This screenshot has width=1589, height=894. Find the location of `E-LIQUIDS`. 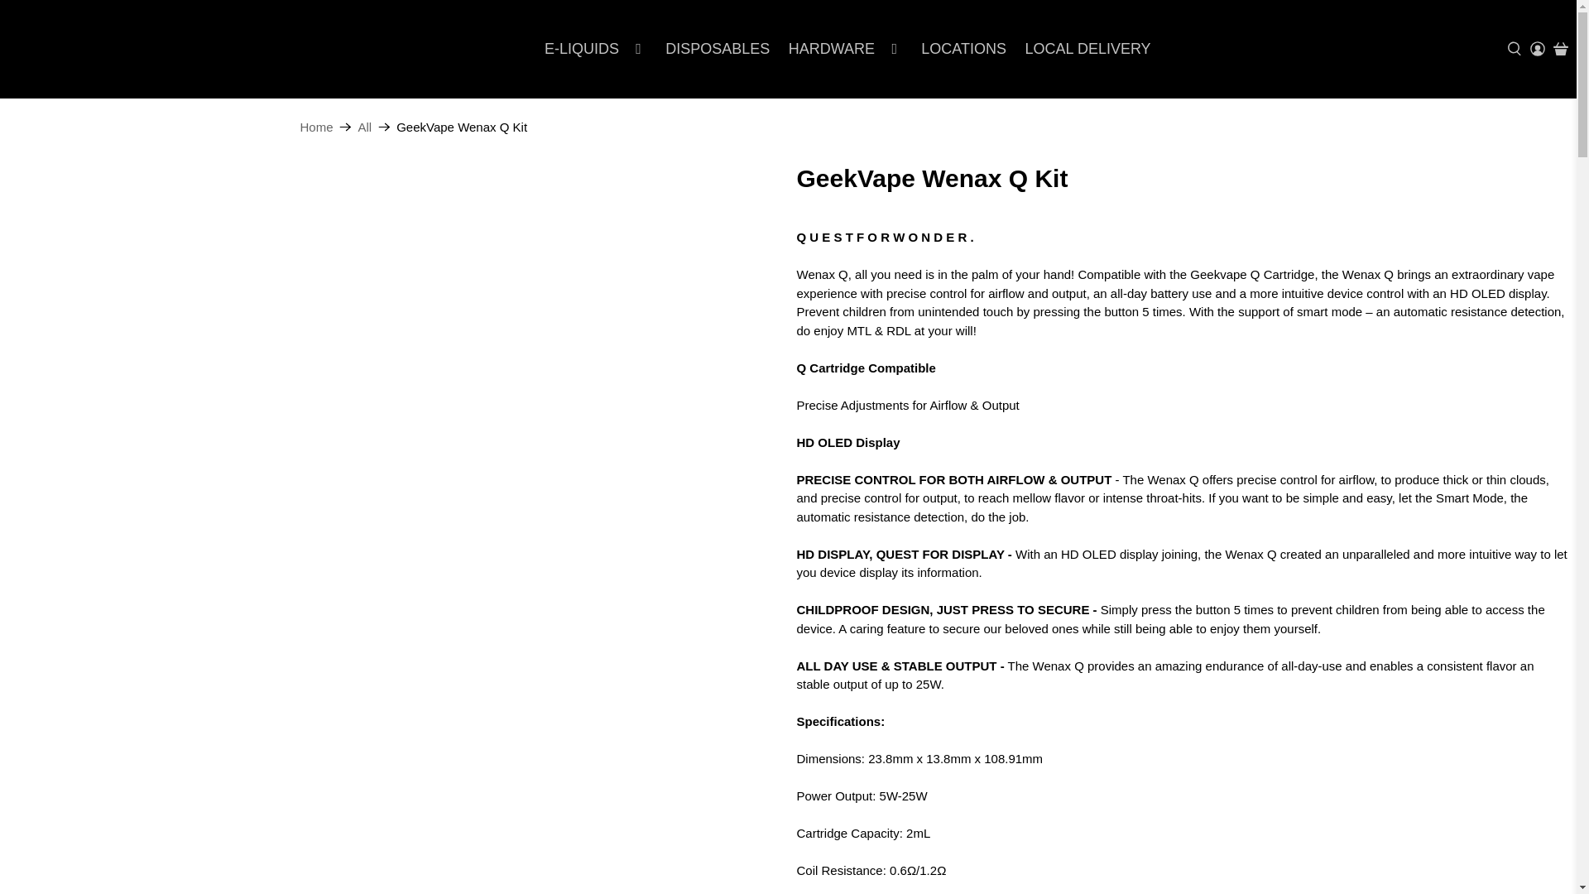

E-LIQUIDS is located at coordinates (596, 49).